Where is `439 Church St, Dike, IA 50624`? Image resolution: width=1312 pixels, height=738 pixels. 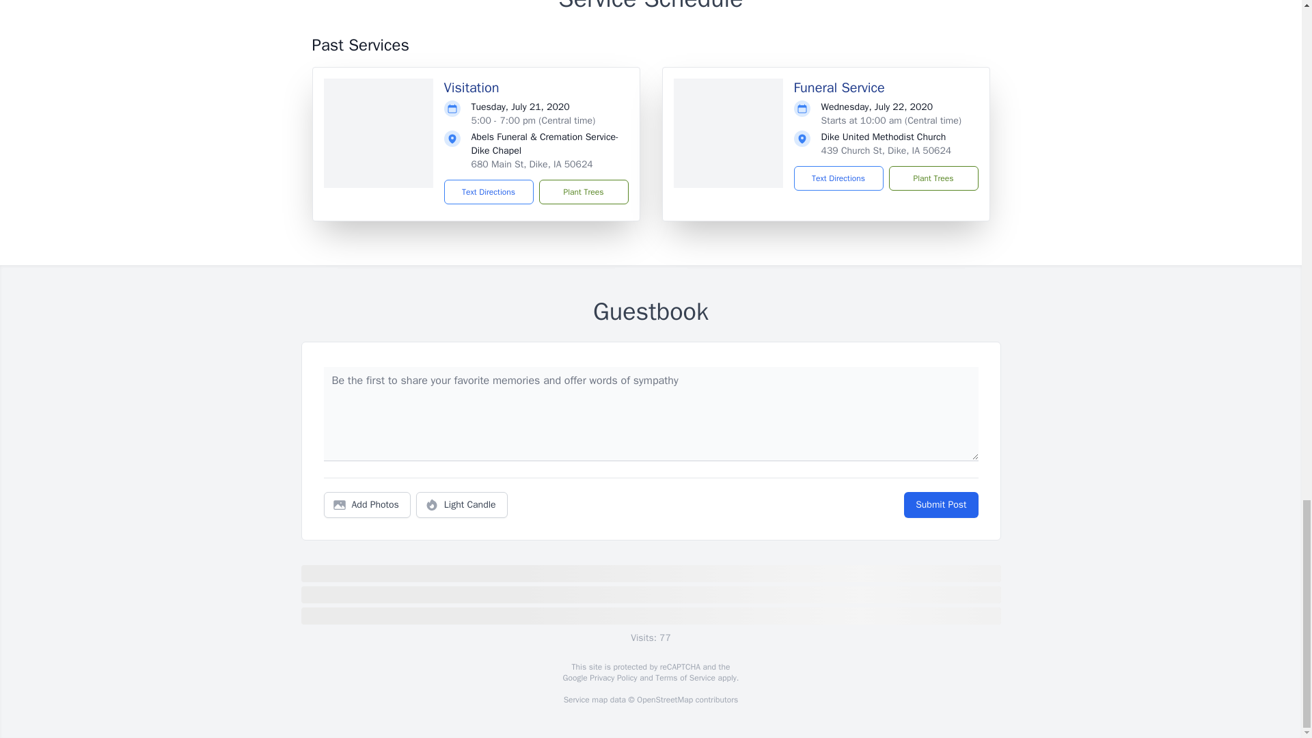
439 Church St, Dike, IA 50624 is located at coordinates (886, 150).